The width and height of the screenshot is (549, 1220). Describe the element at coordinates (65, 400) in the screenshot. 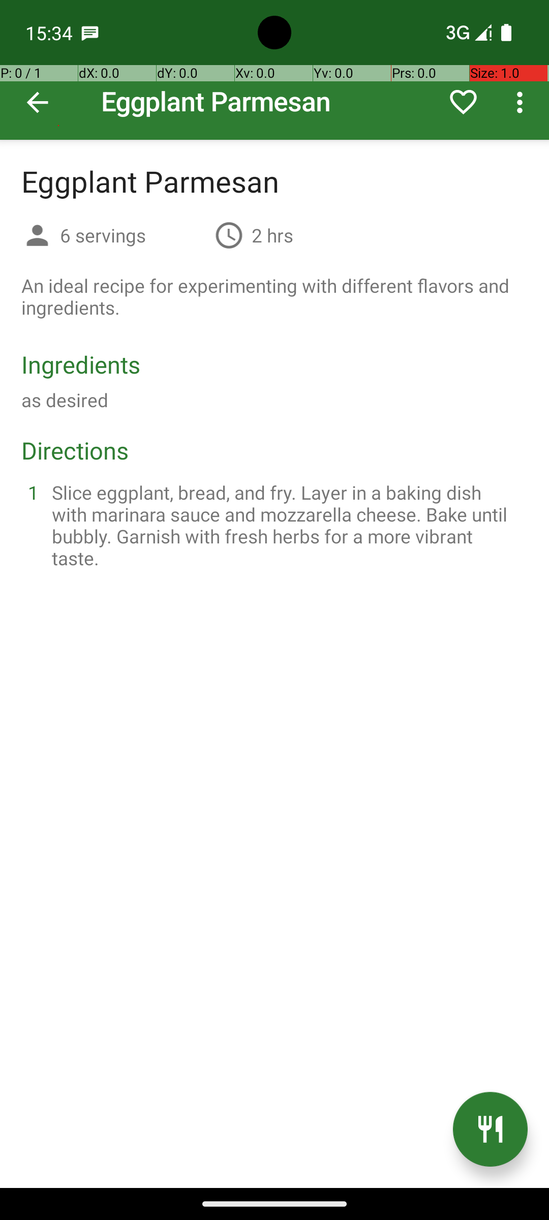

I see `as desired` at that location.